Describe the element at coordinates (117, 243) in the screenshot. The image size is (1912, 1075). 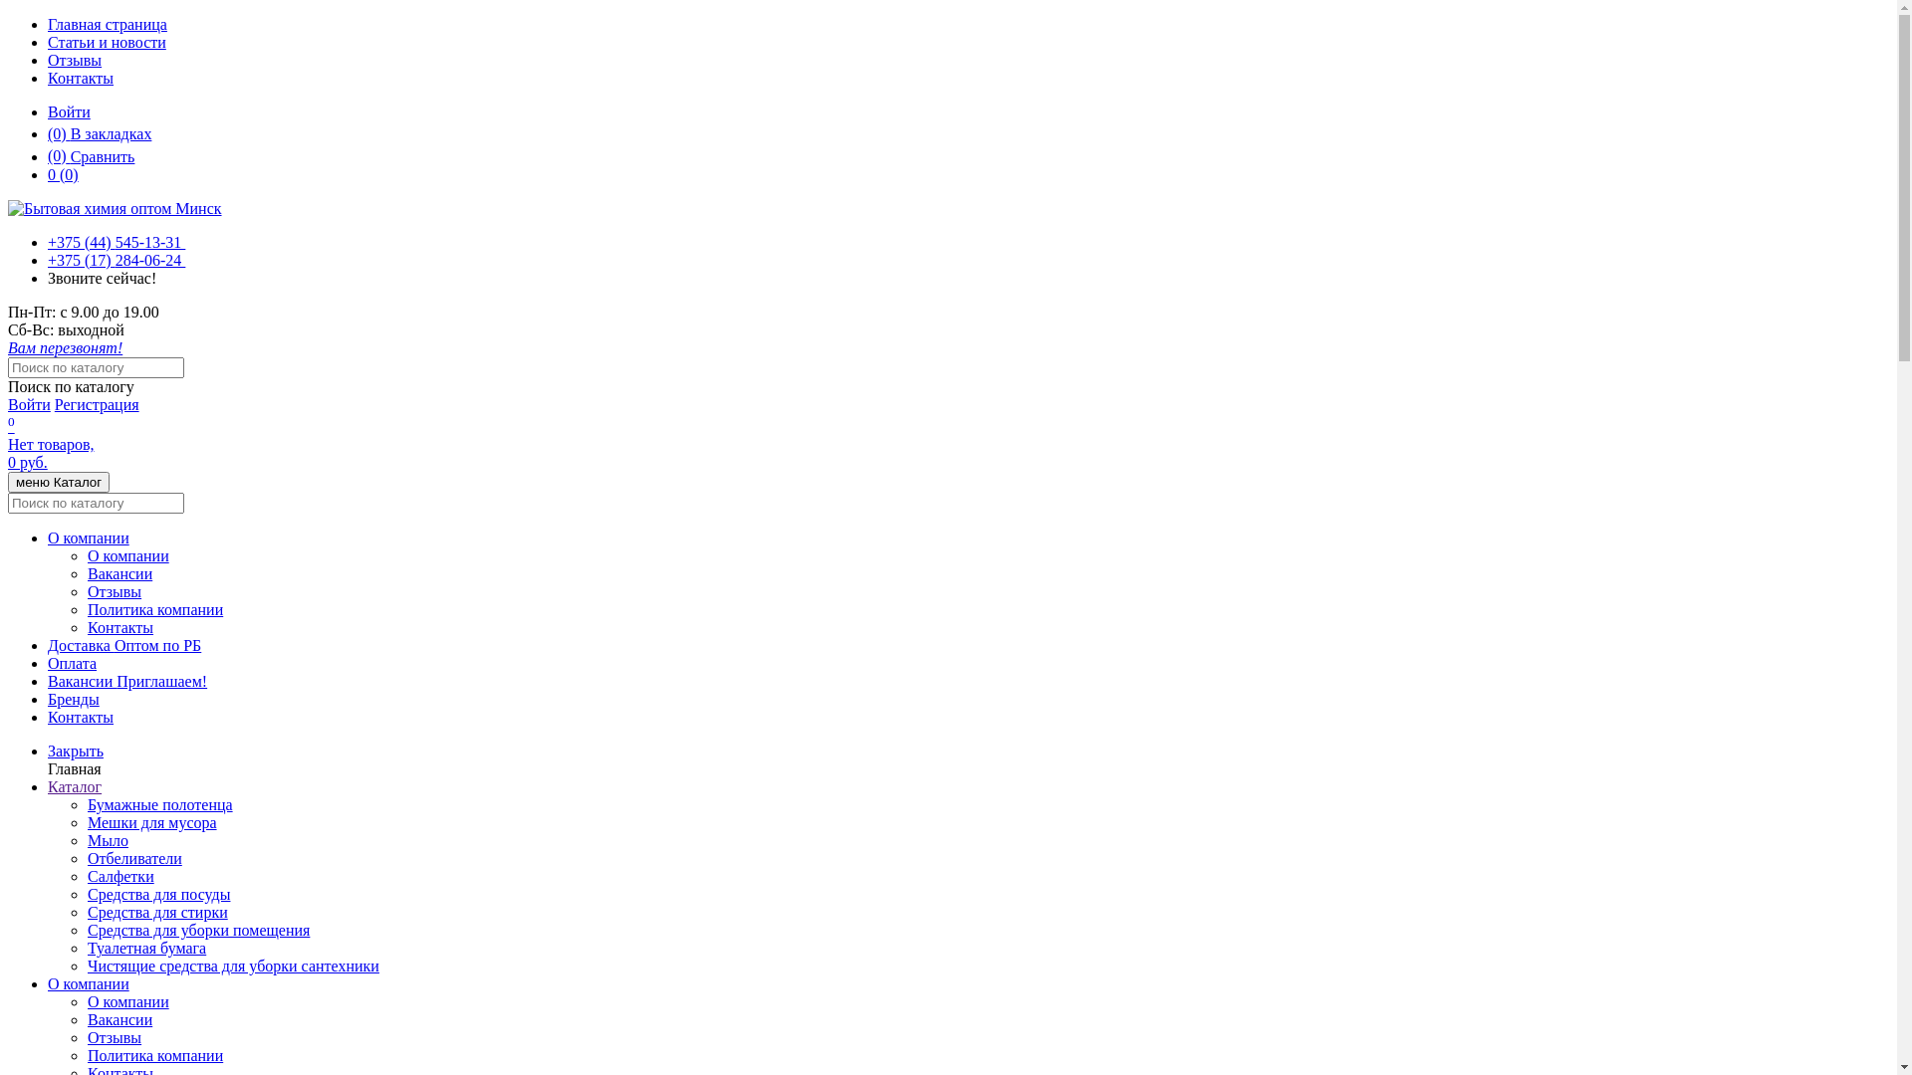
I see `+375 (44) 545-13-31` at that location.